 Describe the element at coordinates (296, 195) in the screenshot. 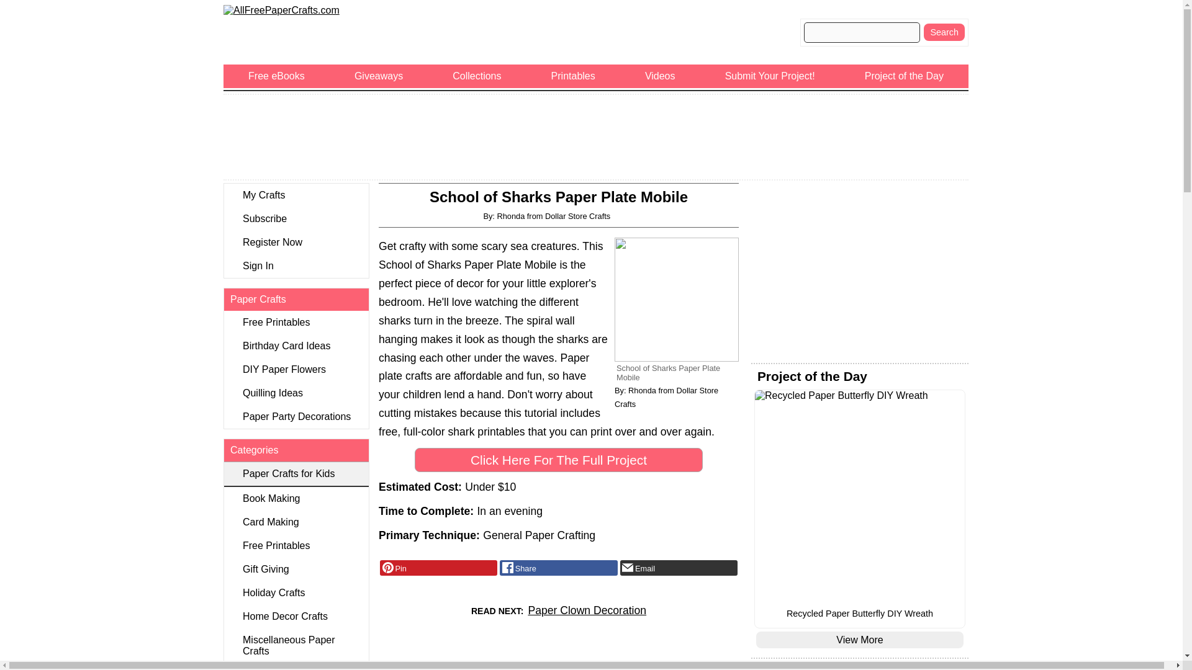

I see `My Crafts` at that location.